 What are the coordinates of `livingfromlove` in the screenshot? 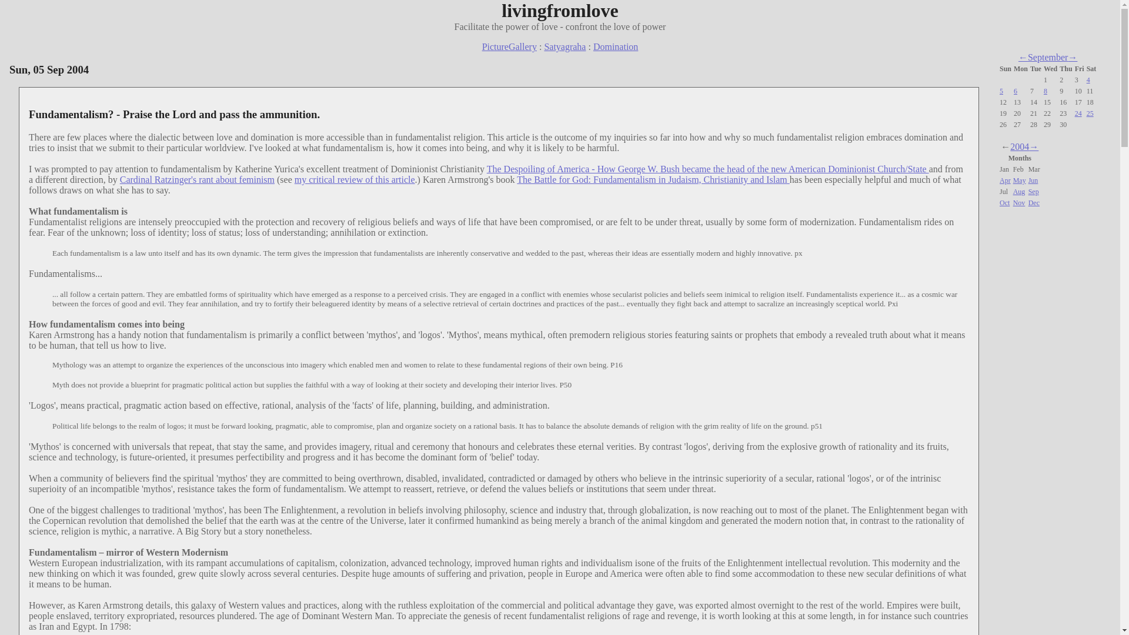 It's located at (560, 11).